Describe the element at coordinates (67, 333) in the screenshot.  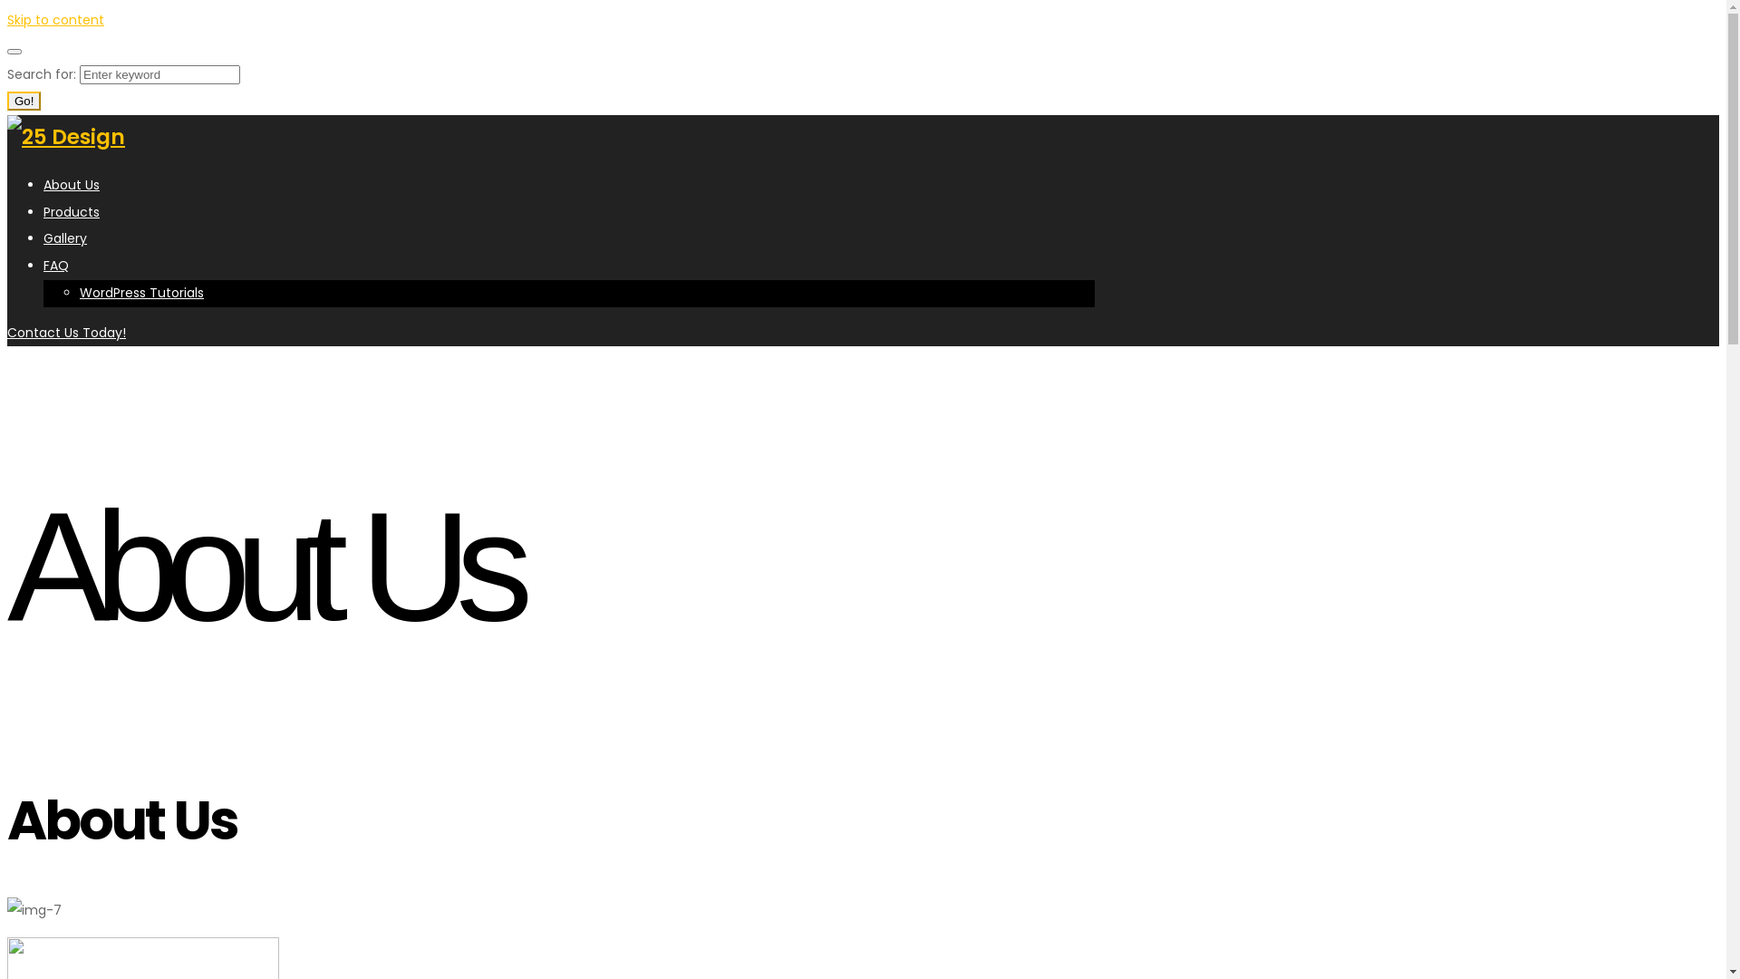
I see `Contact Us Today!` at that location.